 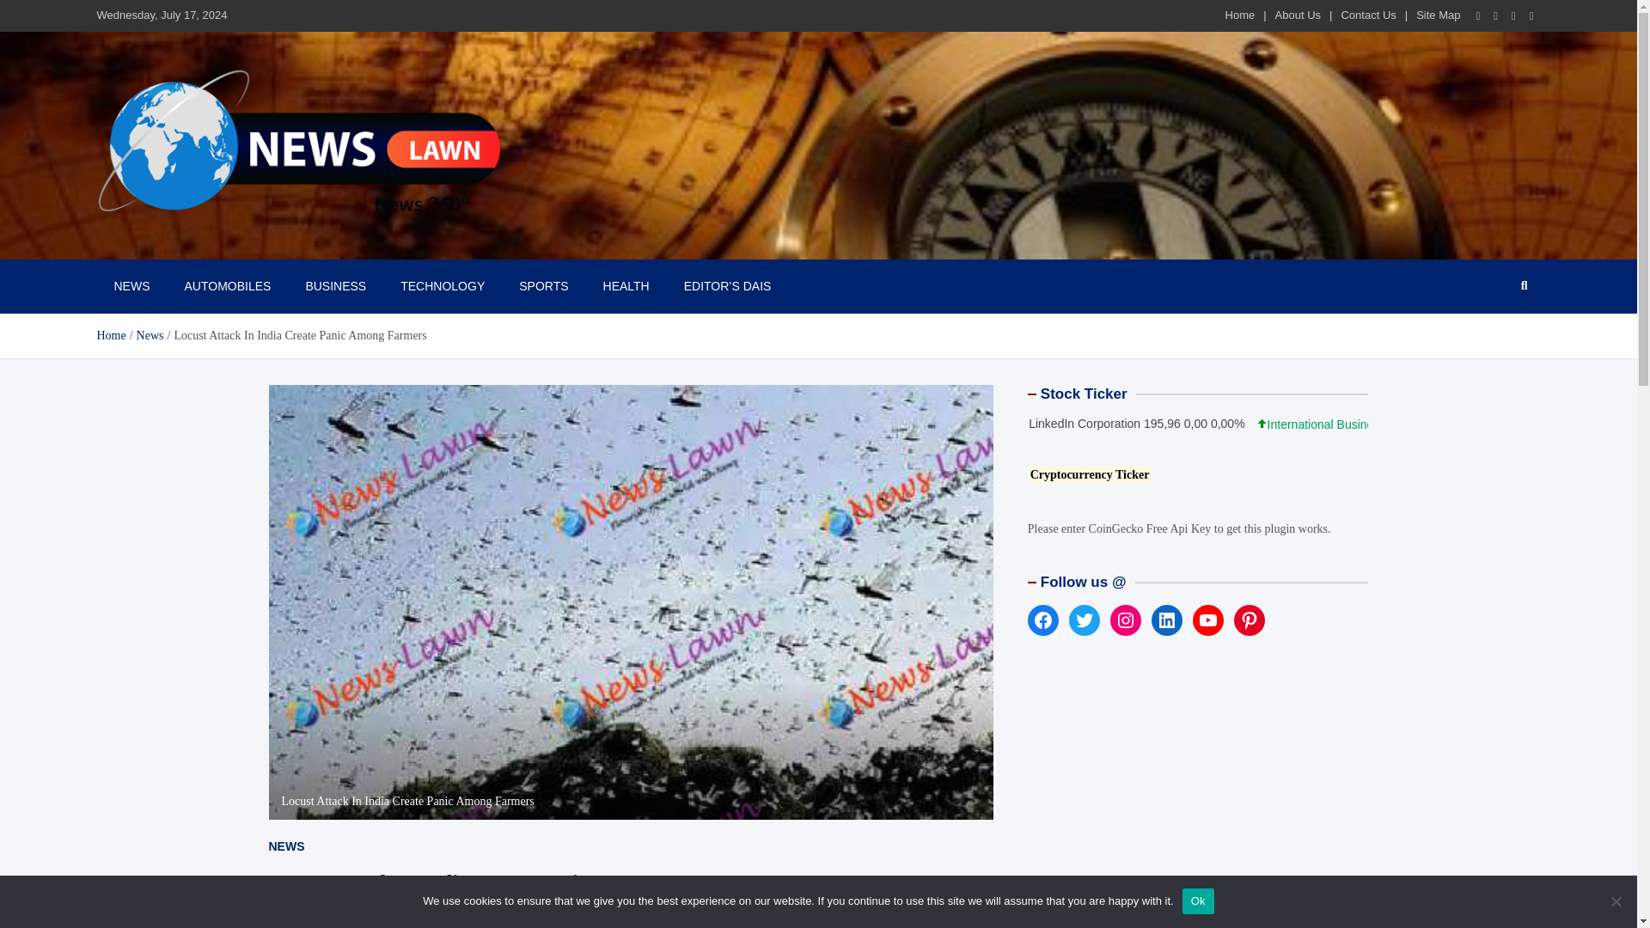 What do you see at coordinates (1478, 15) in the screenshot?
I see `Facebook` at bounding box center [1478, 15].